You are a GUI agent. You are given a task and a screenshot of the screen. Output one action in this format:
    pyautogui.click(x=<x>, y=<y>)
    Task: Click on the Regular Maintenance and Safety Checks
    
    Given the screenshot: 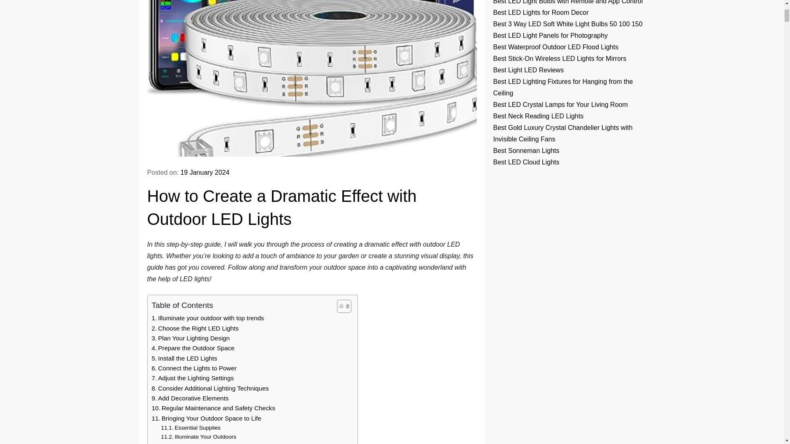 What is the action you would take?
    pyautogui.click(x=213, y=408)
    